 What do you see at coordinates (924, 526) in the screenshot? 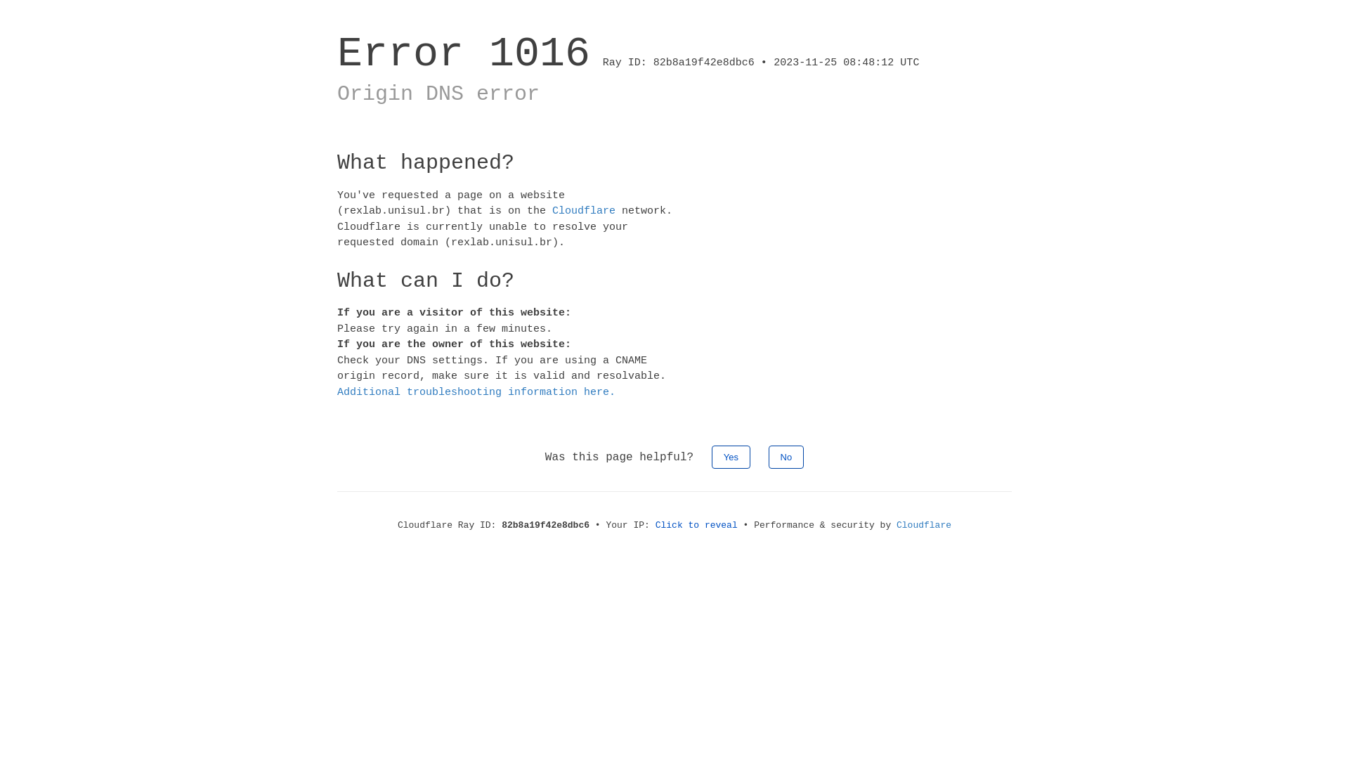
I see `Cloudflare` at bounding box center [924, 526].